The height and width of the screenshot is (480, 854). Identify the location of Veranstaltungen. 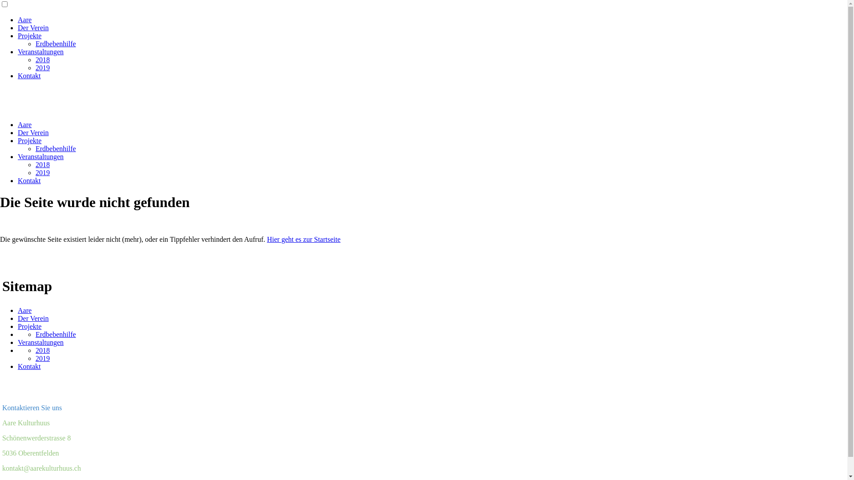
(41, 342).